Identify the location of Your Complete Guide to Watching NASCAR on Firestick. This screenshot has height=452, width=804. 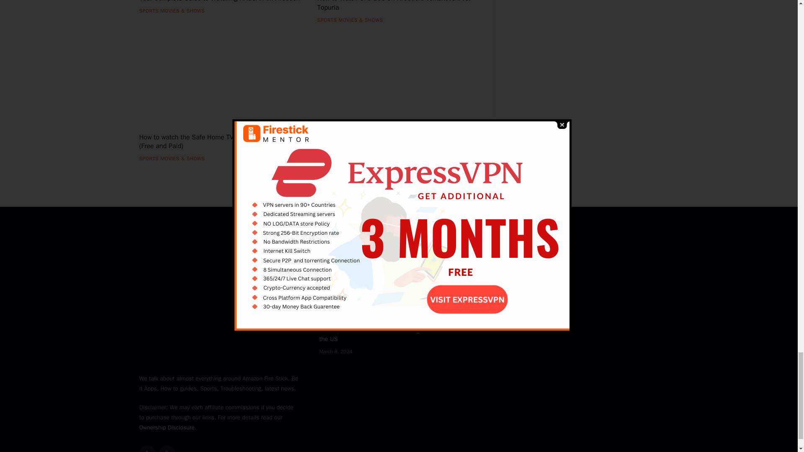
(220, 2).